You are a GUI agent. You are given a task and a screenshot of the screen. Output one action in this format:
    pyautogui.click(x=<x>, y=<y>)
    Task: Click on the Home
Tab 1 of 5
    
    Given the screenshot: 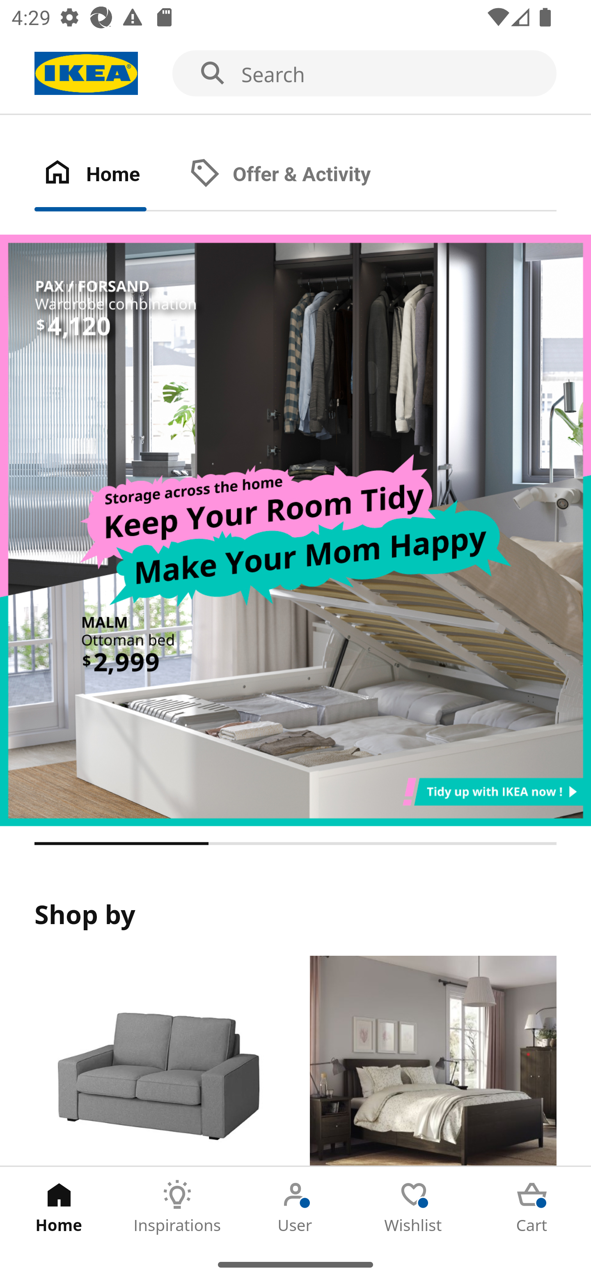 What is the action you would take?
    pyautogui.click(x=59, y=1207)
    